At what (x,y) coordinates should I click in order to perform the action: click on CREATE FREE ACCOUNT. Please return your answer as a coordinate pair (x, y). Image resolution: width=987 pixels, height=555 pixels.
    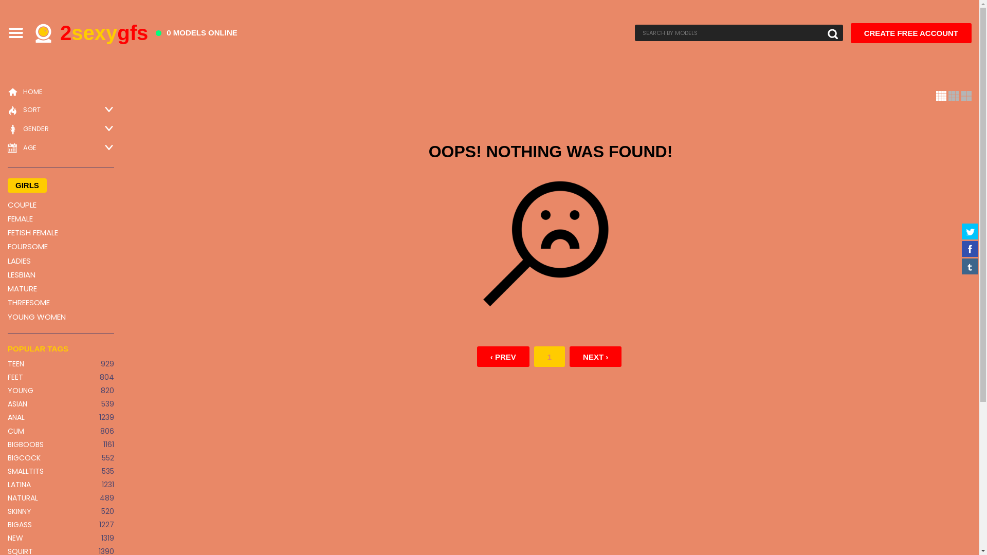
    Looking at the image, I should click on (911, 33).